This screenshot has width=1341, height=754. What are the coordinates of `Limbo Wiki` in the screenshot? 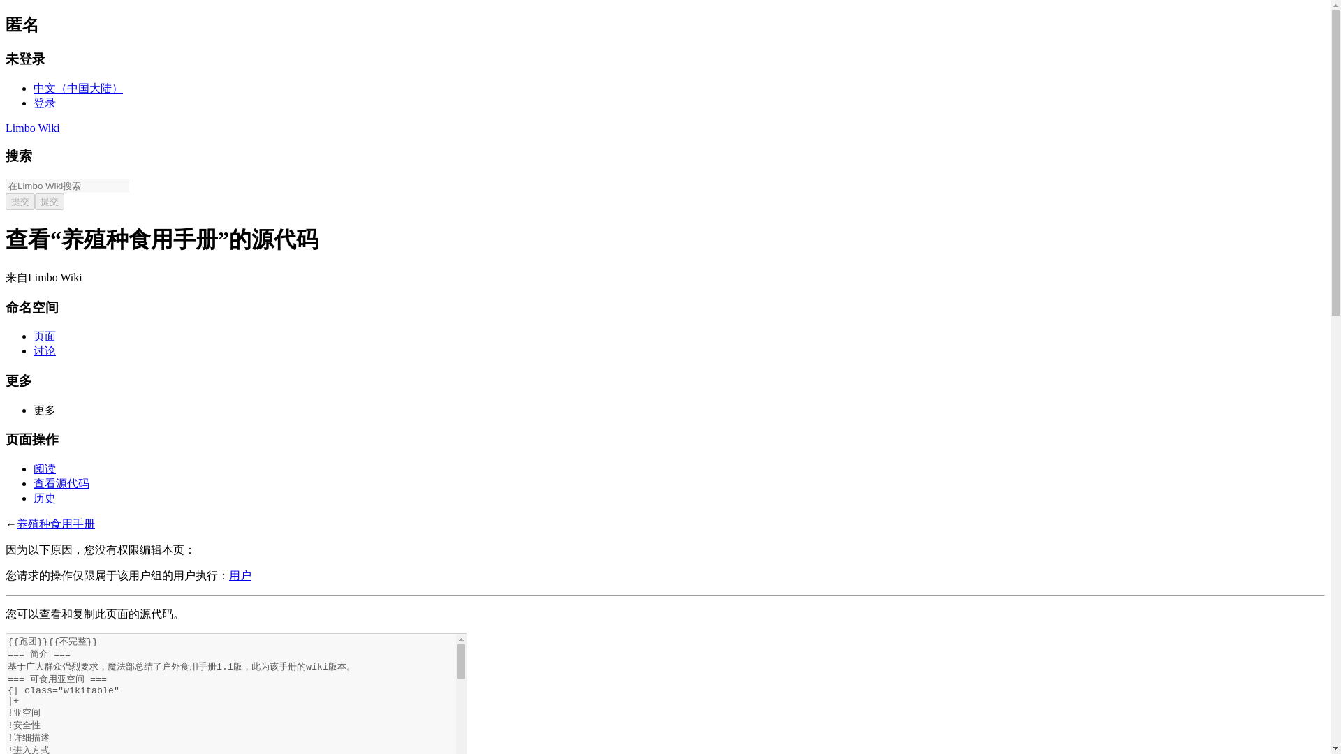 It's located at (32, 128).